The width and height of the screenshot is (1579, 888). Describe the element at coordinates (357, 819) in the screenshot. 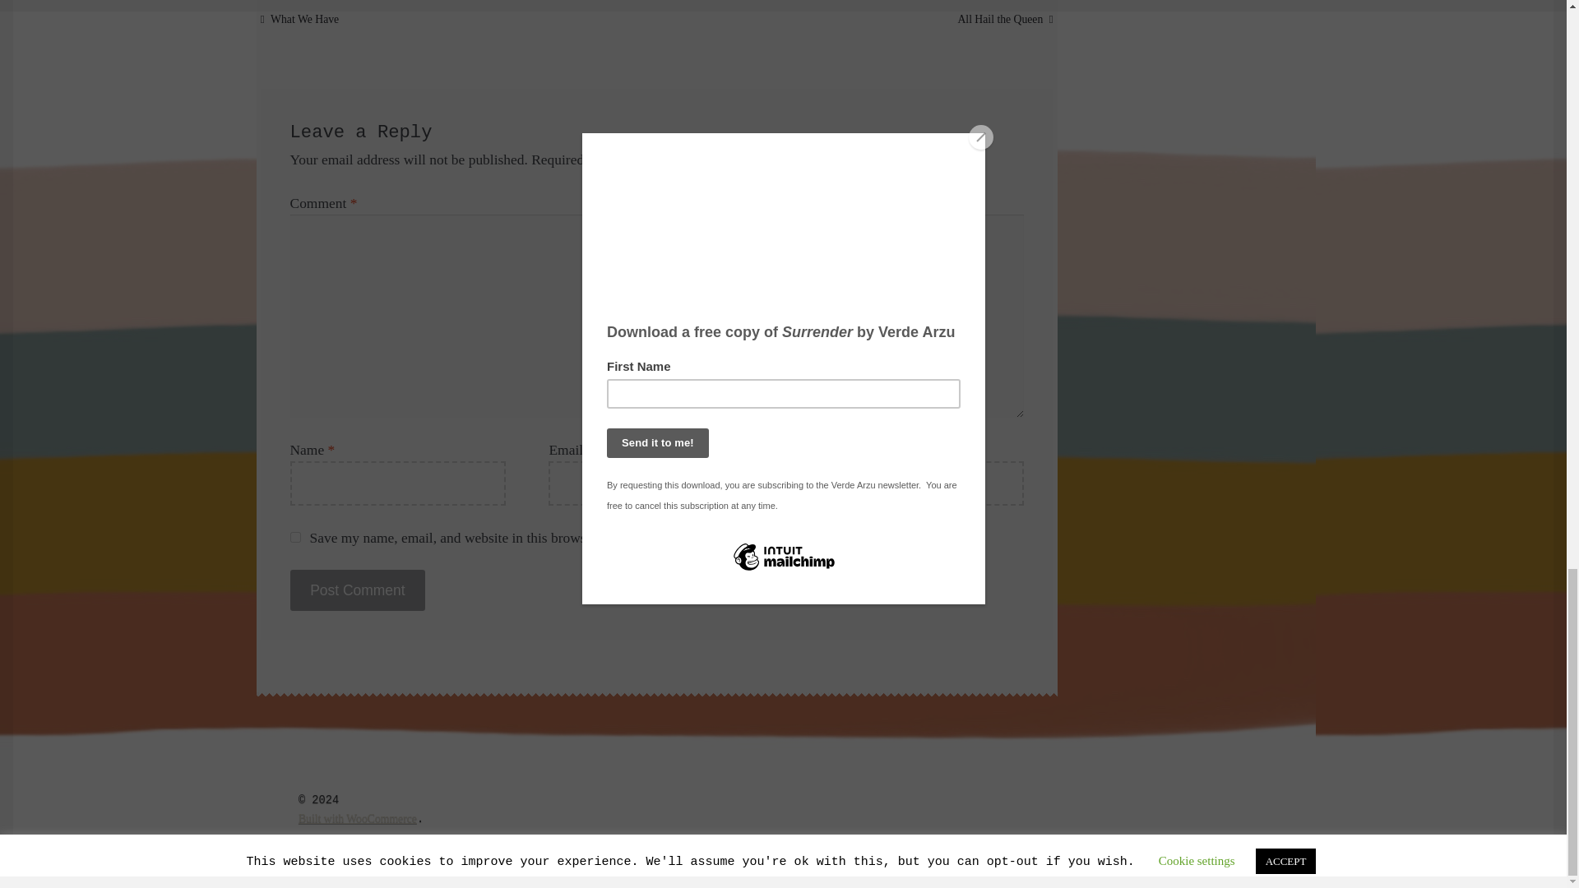

I see `WooCommerce - The Best eCommerce Platform for WordPress` at that location.